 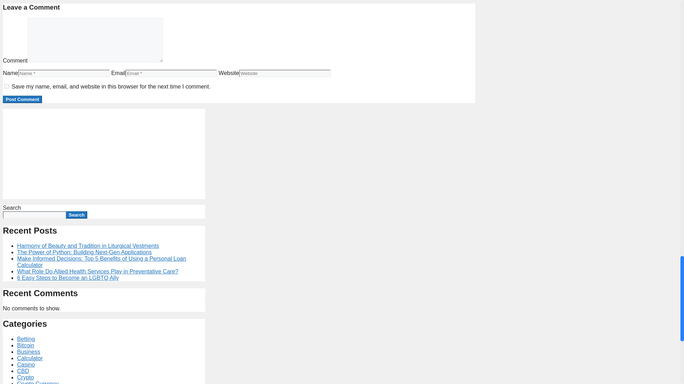 What do you see at coordinates (26, 364) in the screenshot?
I see `Casino` at bounding box center [26, 364].